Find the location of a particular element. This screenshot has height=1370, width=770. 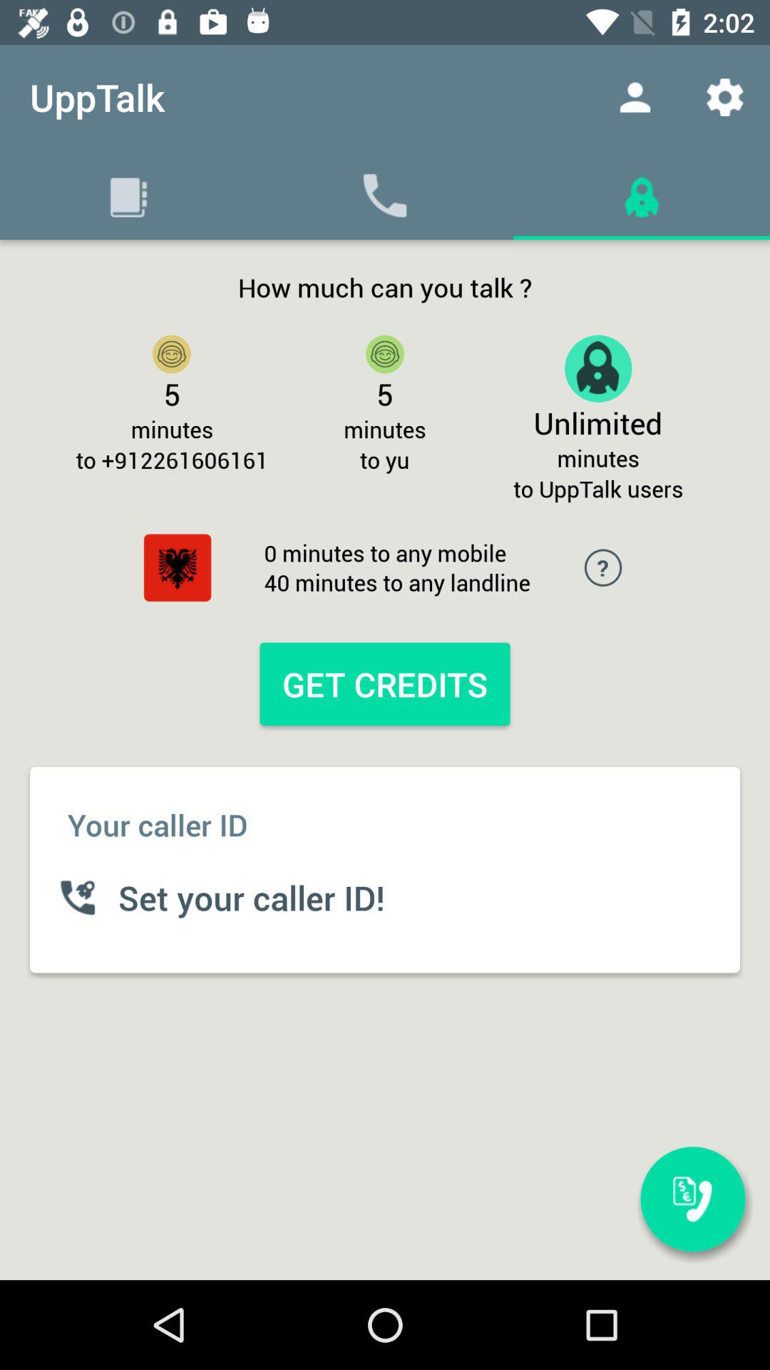

flip to get credits is located at coordinates (384, 684).